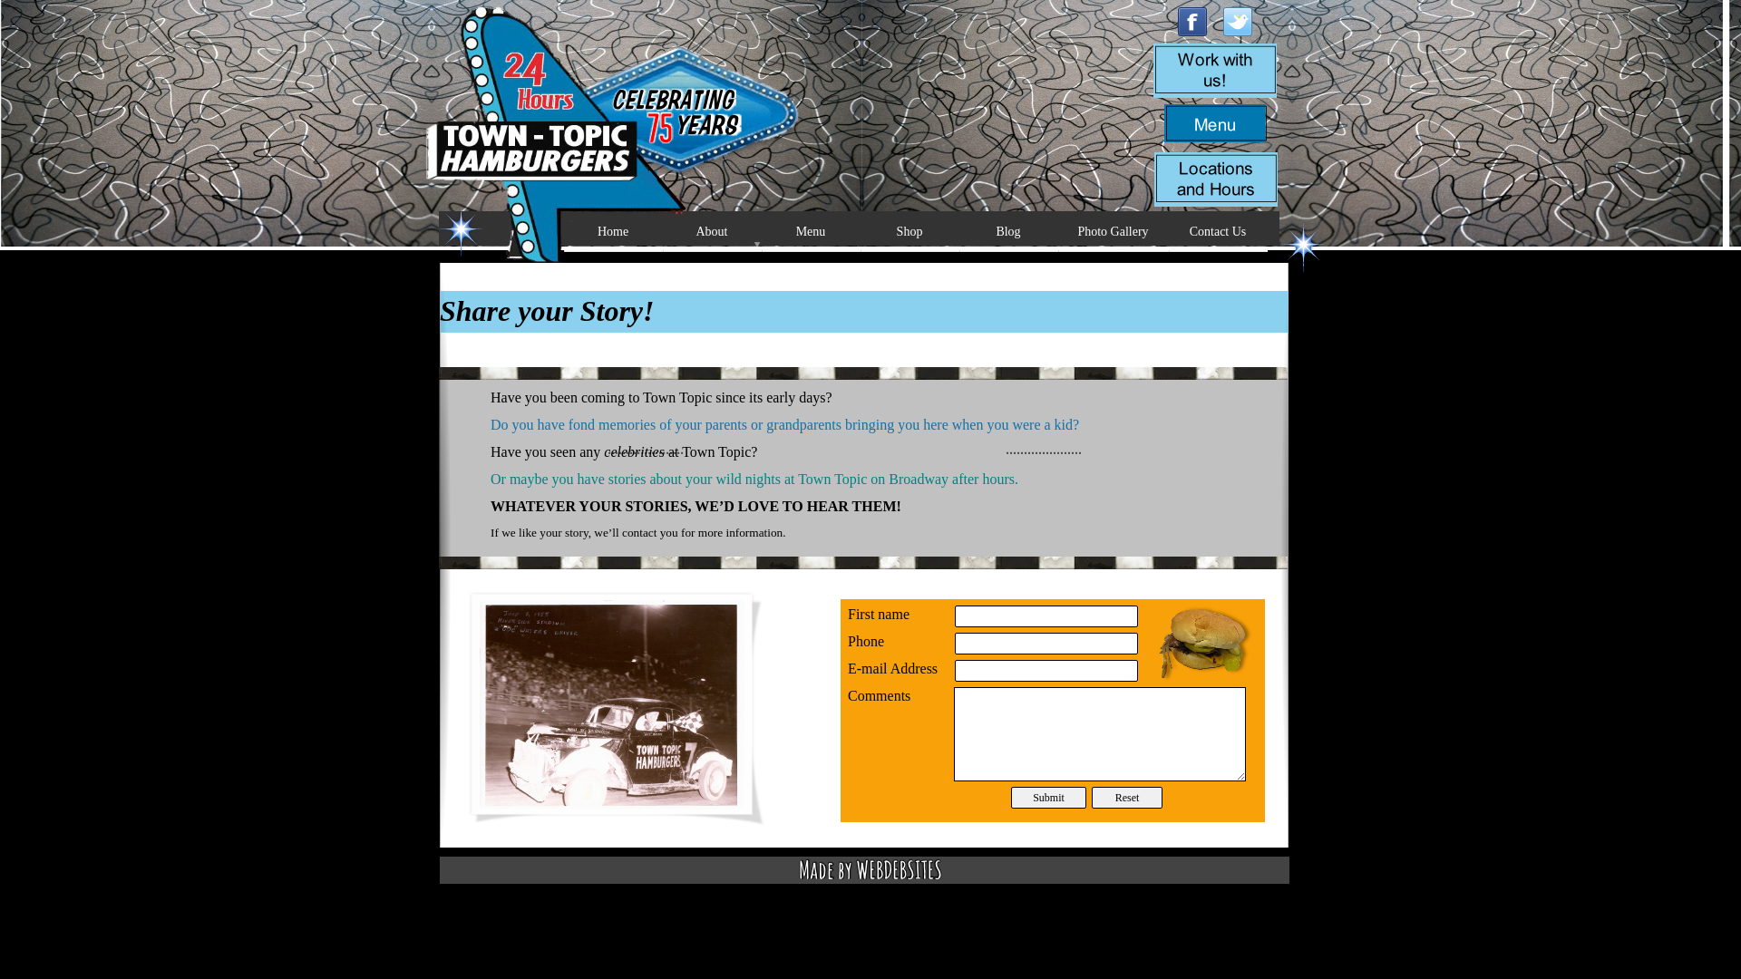  What do you see at coordinates (713, 231) in the screenshot?
I see `About` at bounding box center [713, 231].